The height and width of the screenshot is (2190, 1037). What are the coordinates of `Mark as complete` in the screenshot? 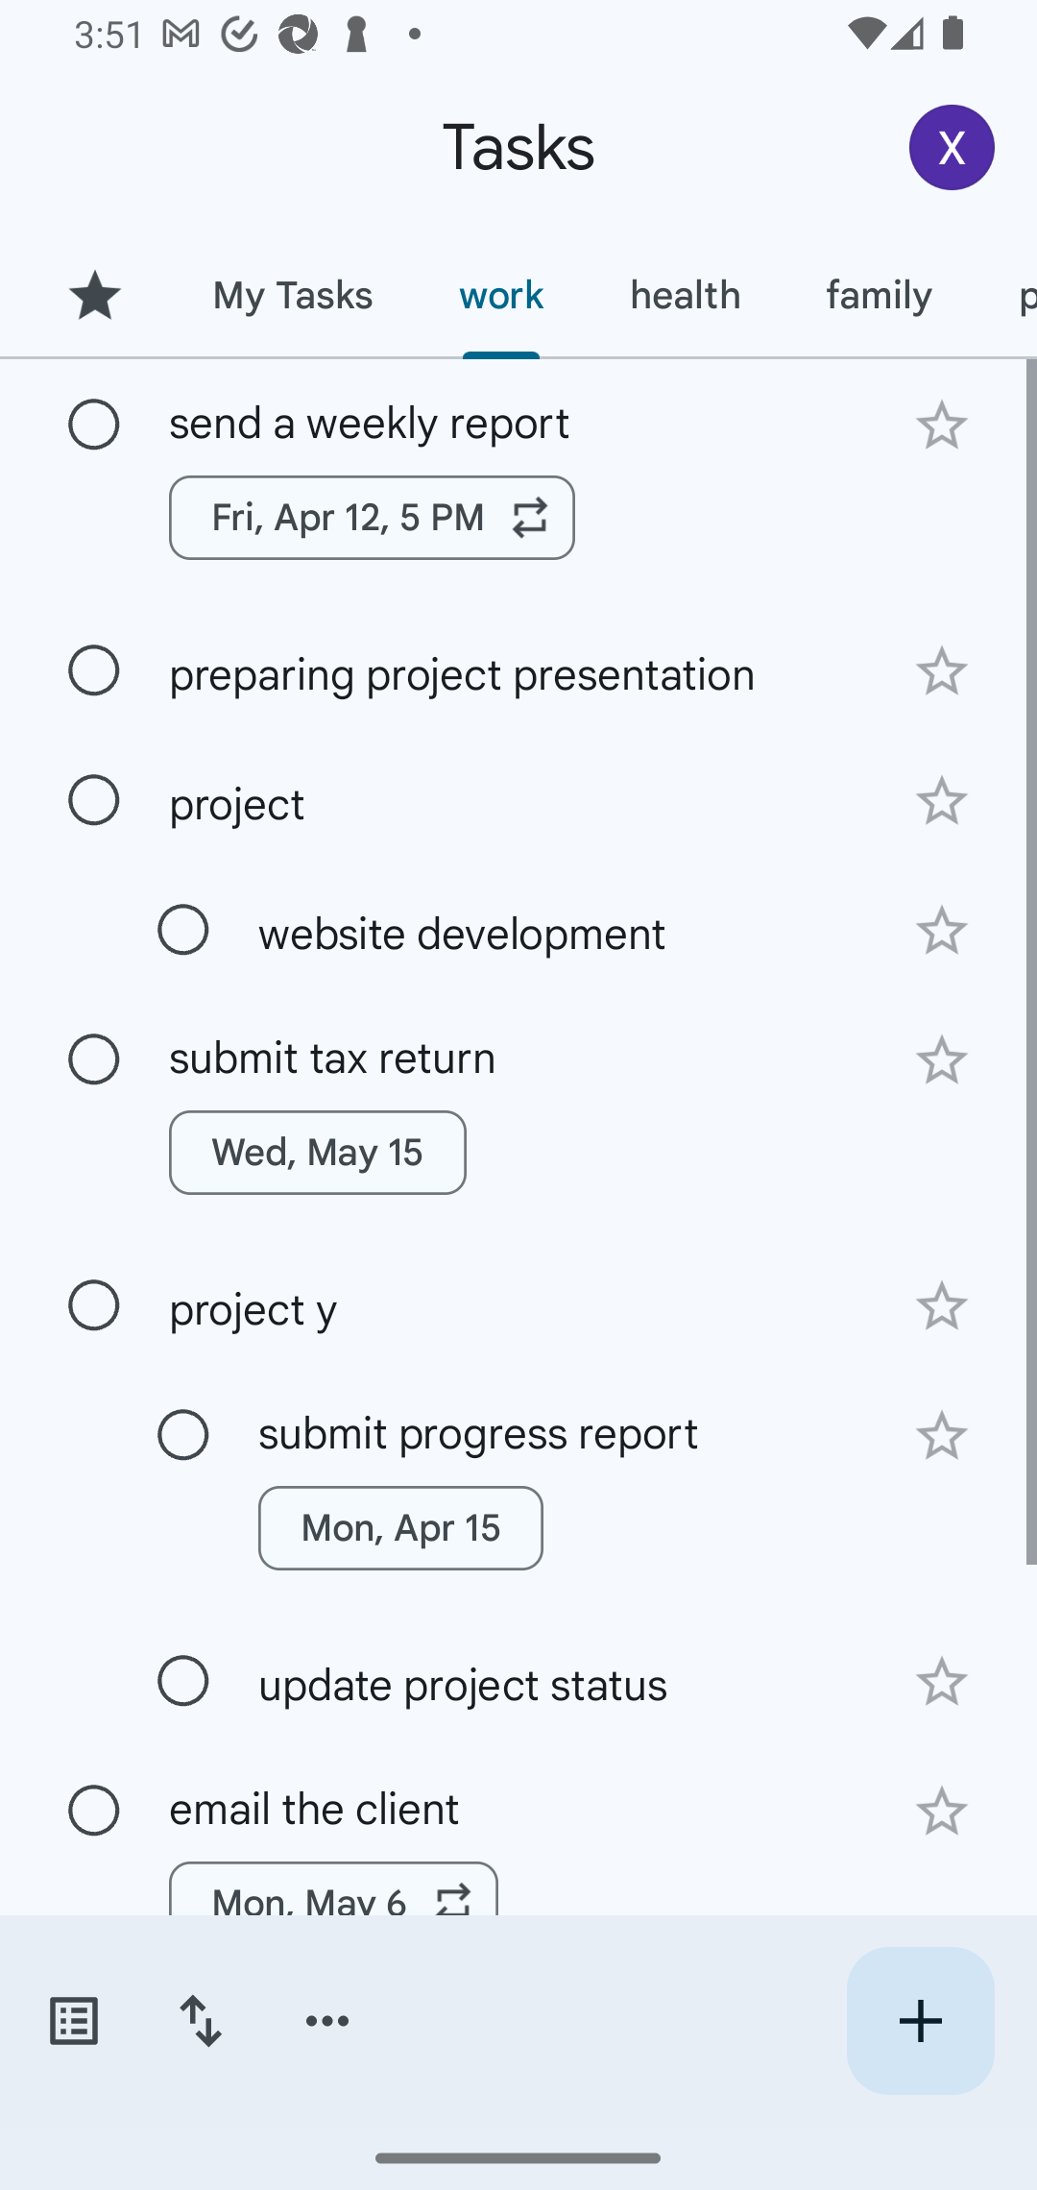 It's located at (183, 1435).